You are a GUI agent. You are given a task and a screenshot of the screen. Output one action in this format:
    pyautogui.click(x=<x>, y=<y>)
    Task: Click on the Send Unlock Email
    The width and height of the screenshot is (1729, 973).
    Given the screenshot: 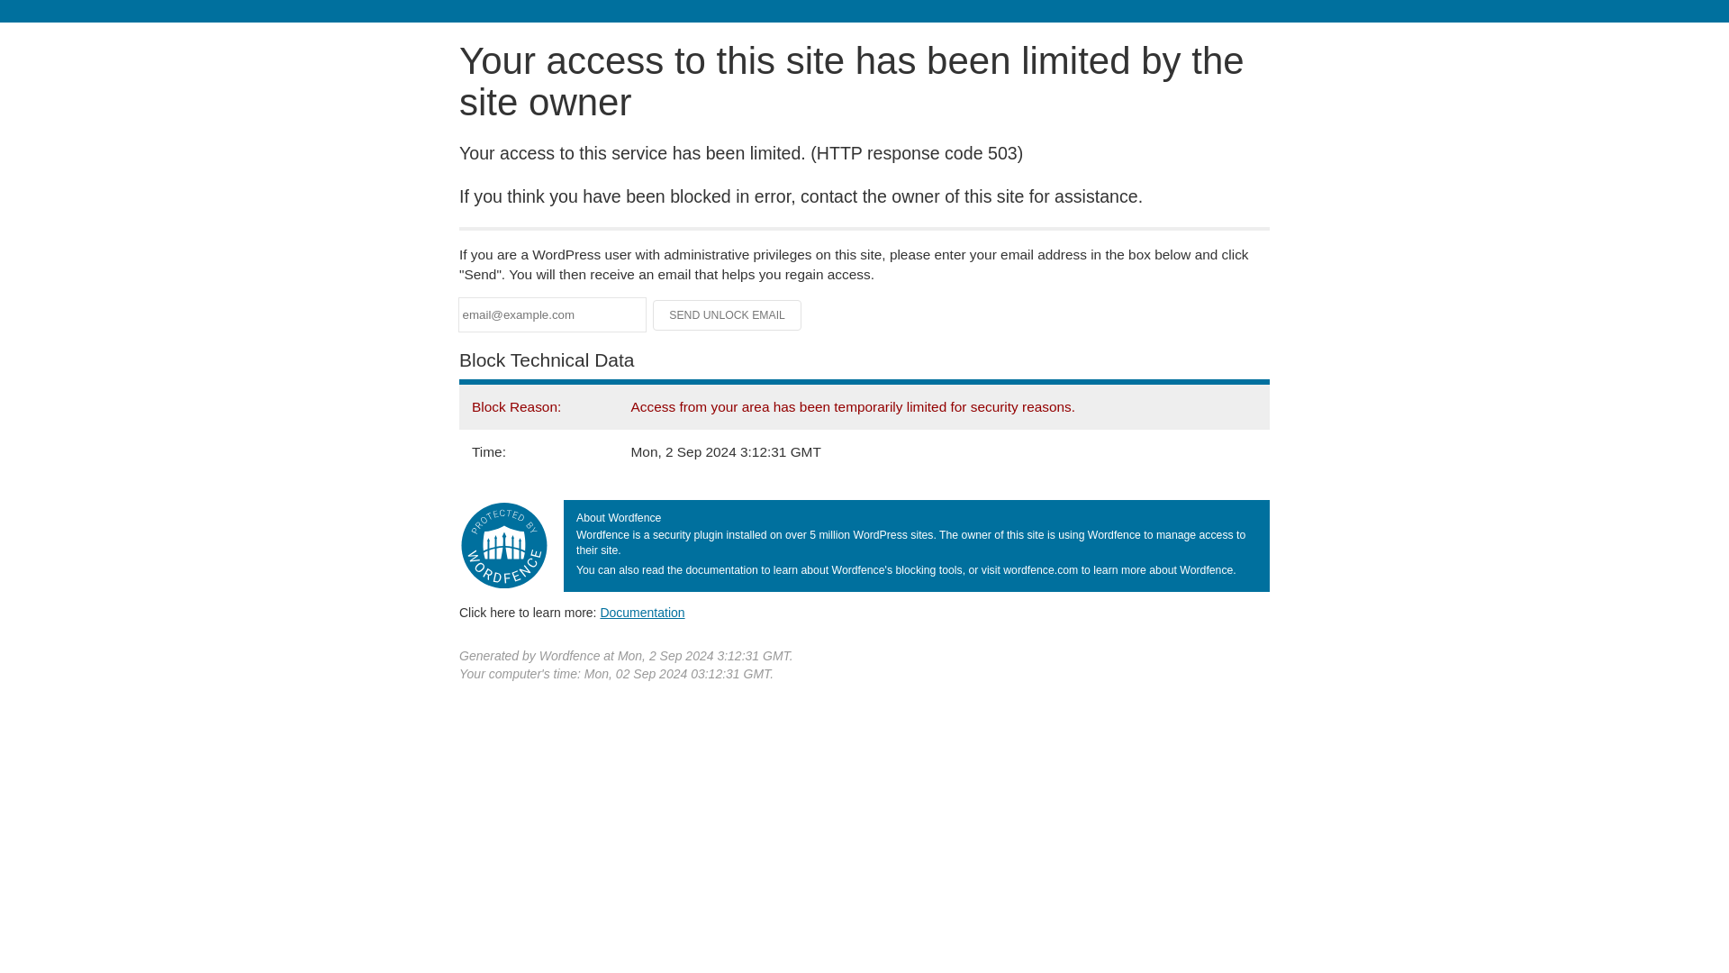 What is the action you would take?
    pyautogui.click(x=728, y=315)
    